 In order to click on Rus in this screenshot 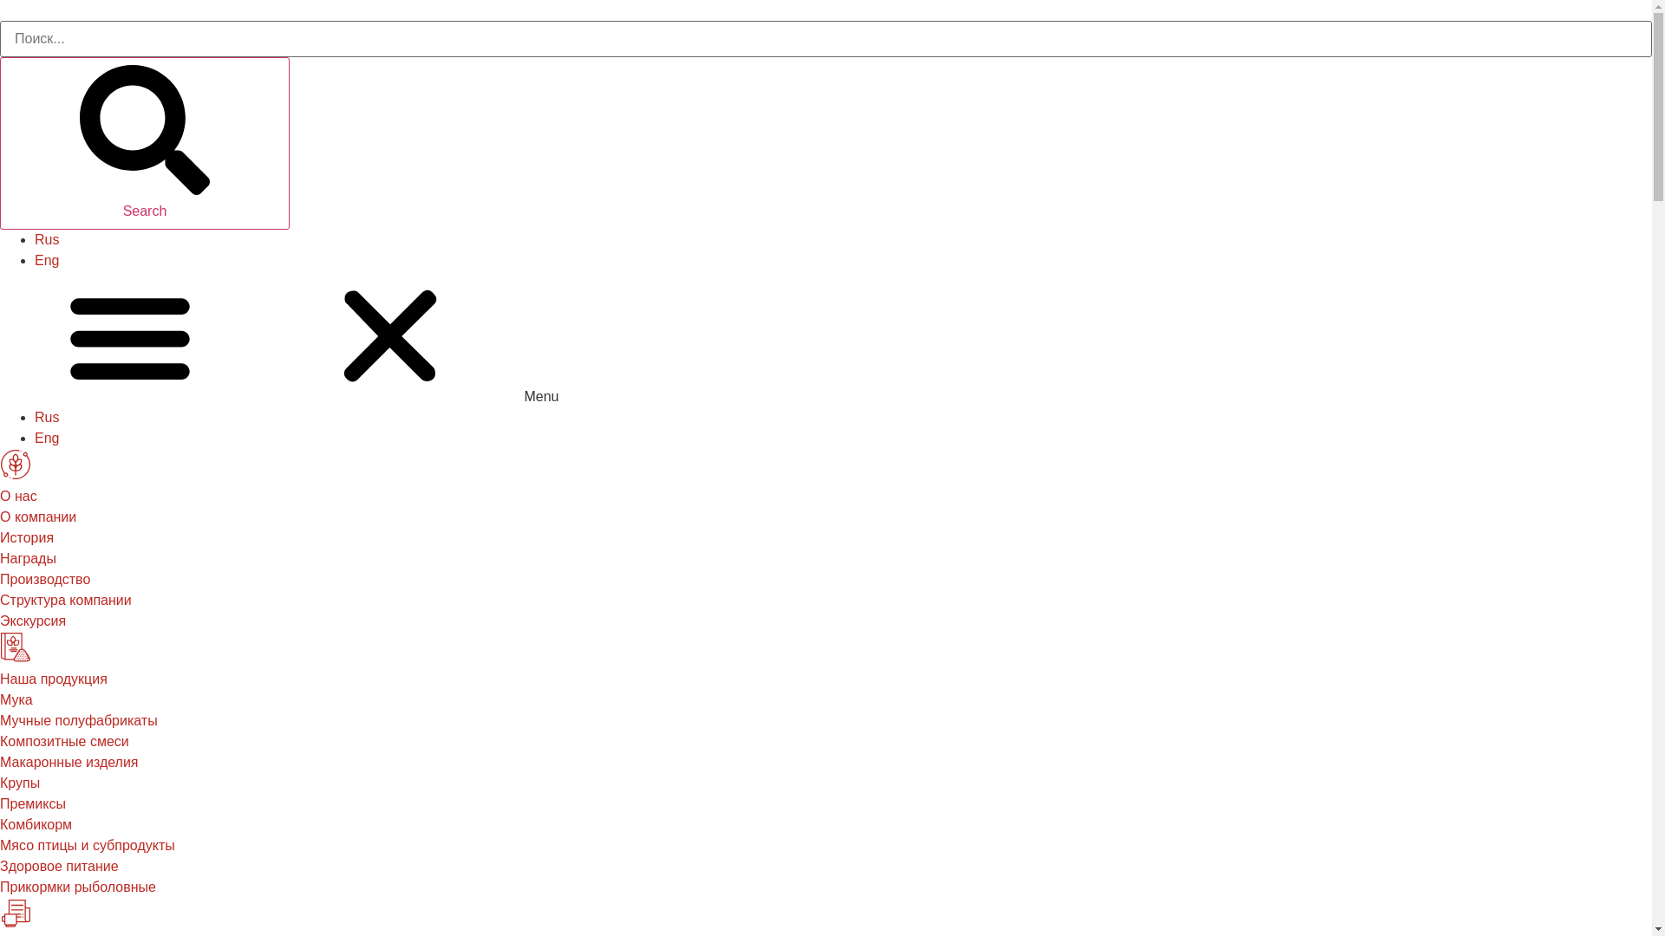, I will do `click(47, 418)`.